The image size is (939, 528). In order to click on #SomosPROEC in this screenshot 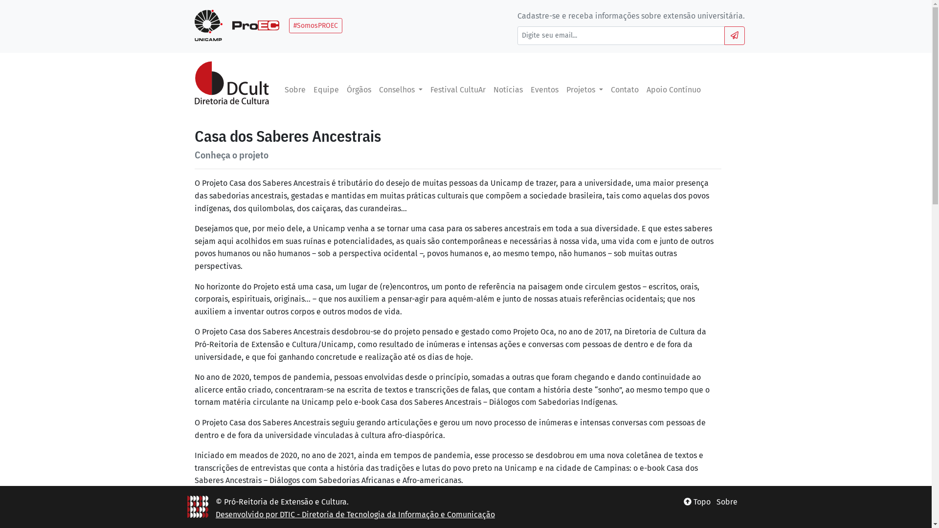, I will do `click(316, 25)`.